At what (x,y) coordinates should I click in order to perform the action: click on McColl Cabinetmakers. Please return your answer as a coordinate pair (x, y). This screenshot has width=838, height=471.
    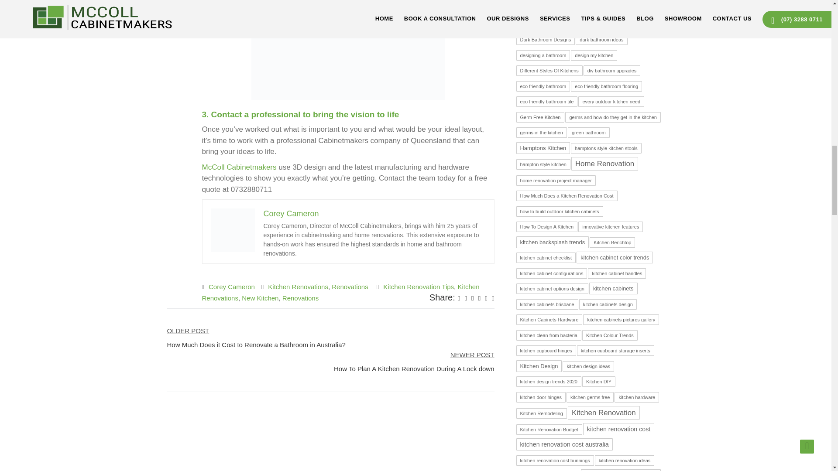
    Looking at the image, I should click on (239, 167).